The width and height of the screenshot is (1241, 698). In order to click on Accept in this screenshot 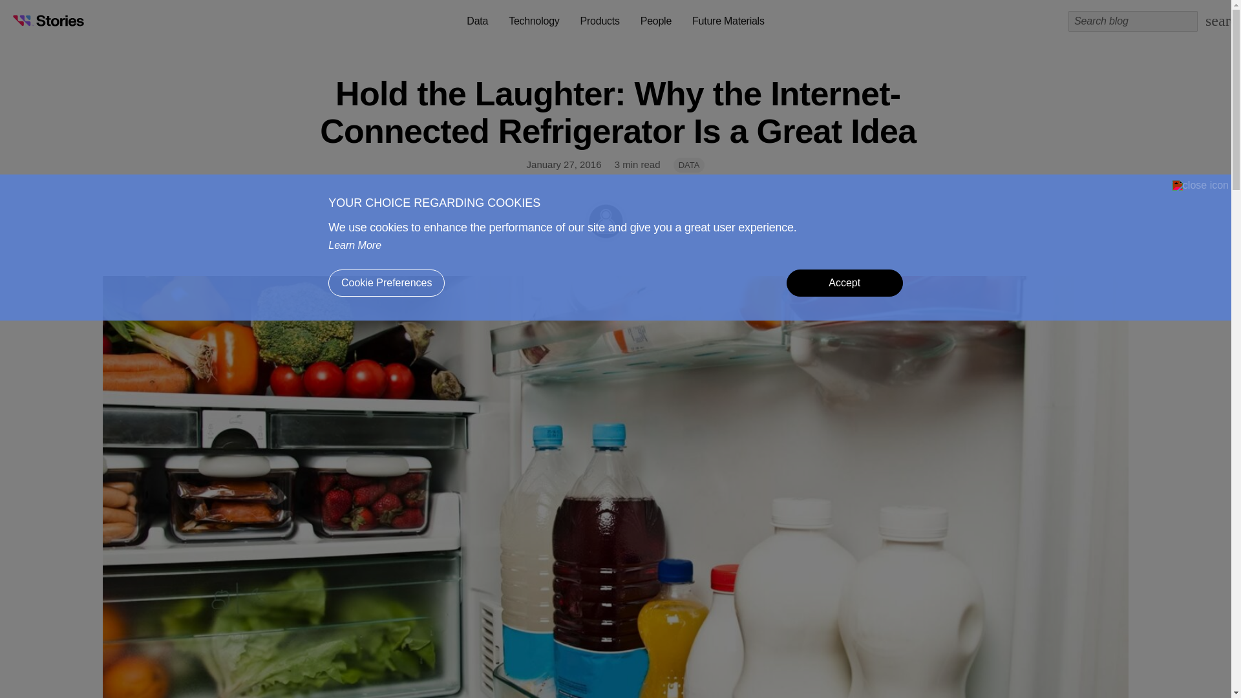, I will do `click(845, 283)`.